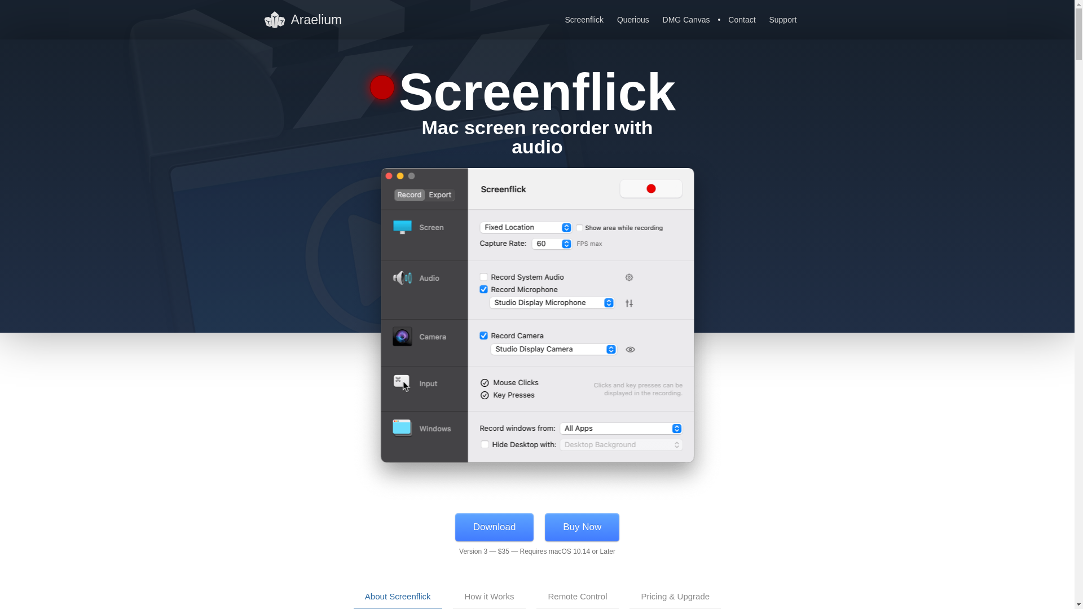  I want to click on Support, so click(783, 20).